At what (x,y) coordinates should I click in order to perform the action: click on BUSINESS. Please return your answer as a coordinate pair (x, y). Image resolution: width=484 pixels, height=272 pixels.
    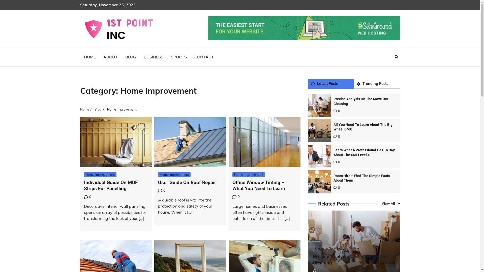
    Looking at the image, I should click on (153, 57).